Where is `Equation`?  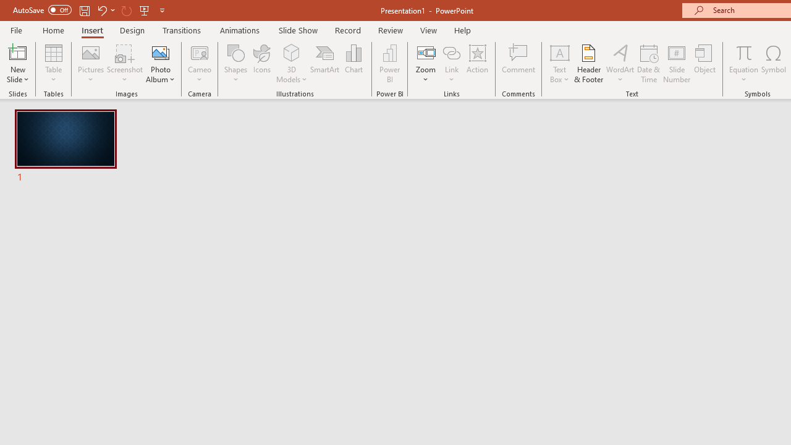
Equation is located at coordinates (744, 63).